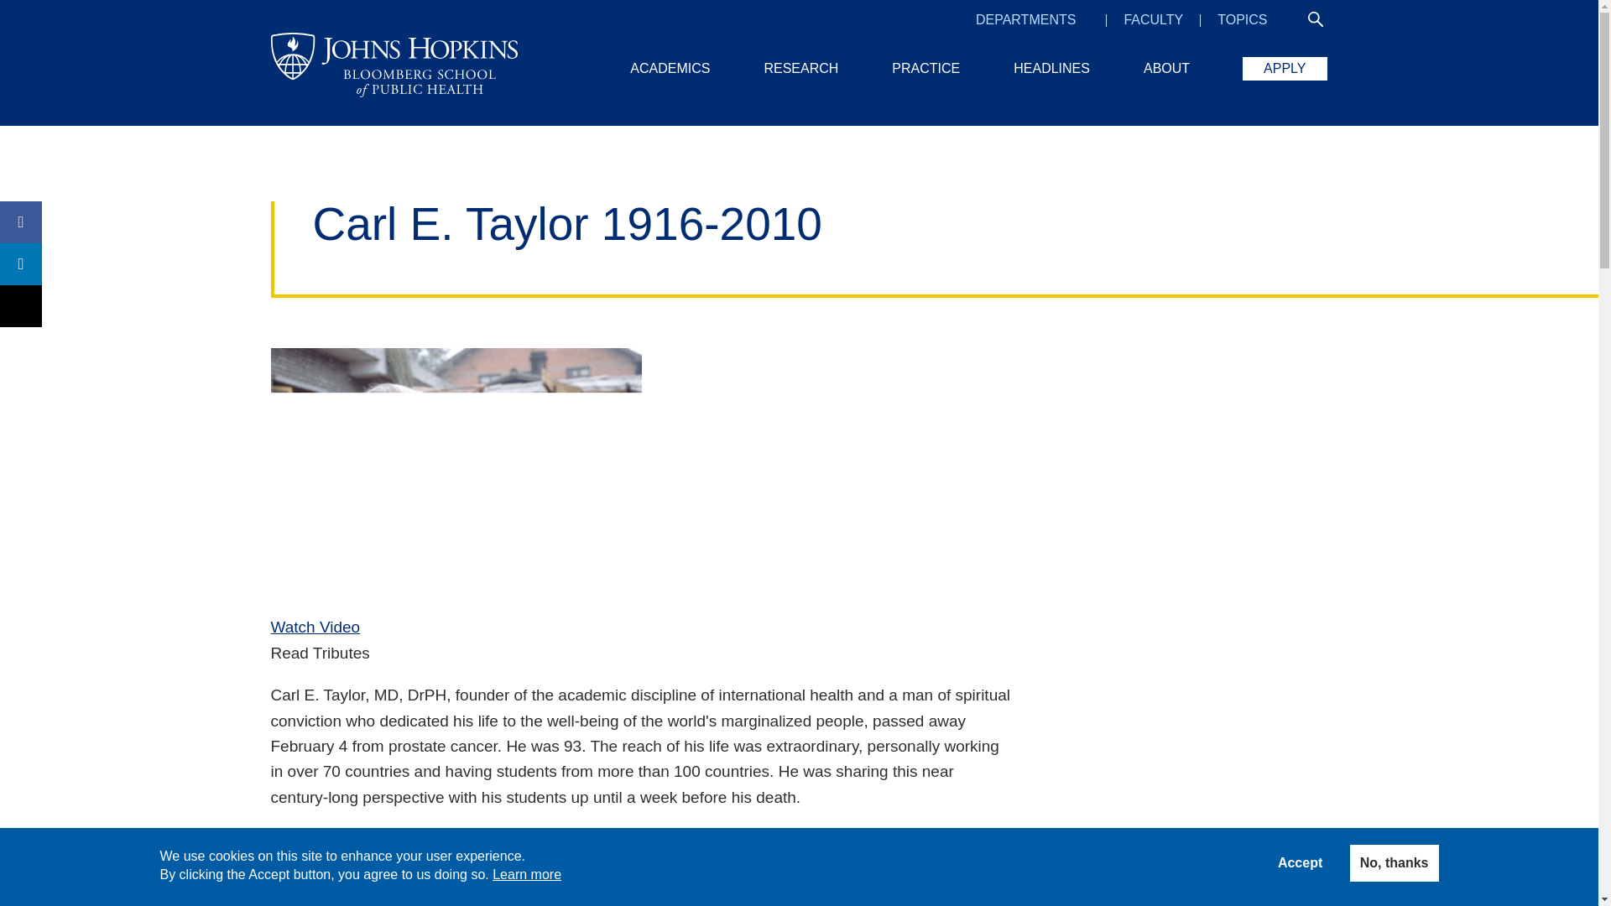 Image resolution: width=1611 pixels, height=906 pixels. What do you see at coordinates (1153, 19) in the screenshot?
I see `FACULTY` at bounding box center [1153, 19].